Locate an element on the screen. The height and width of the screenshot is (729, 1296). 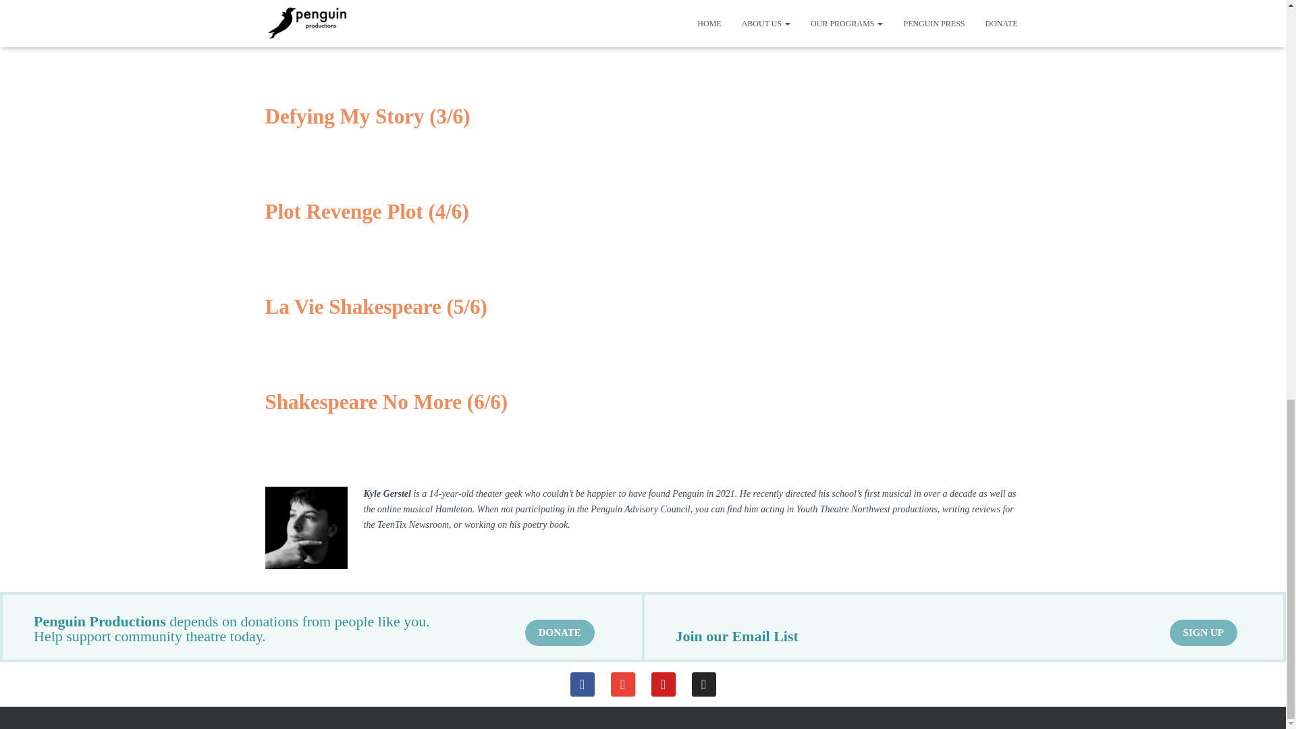
ABOUT US is located at coordinates (288, 699).